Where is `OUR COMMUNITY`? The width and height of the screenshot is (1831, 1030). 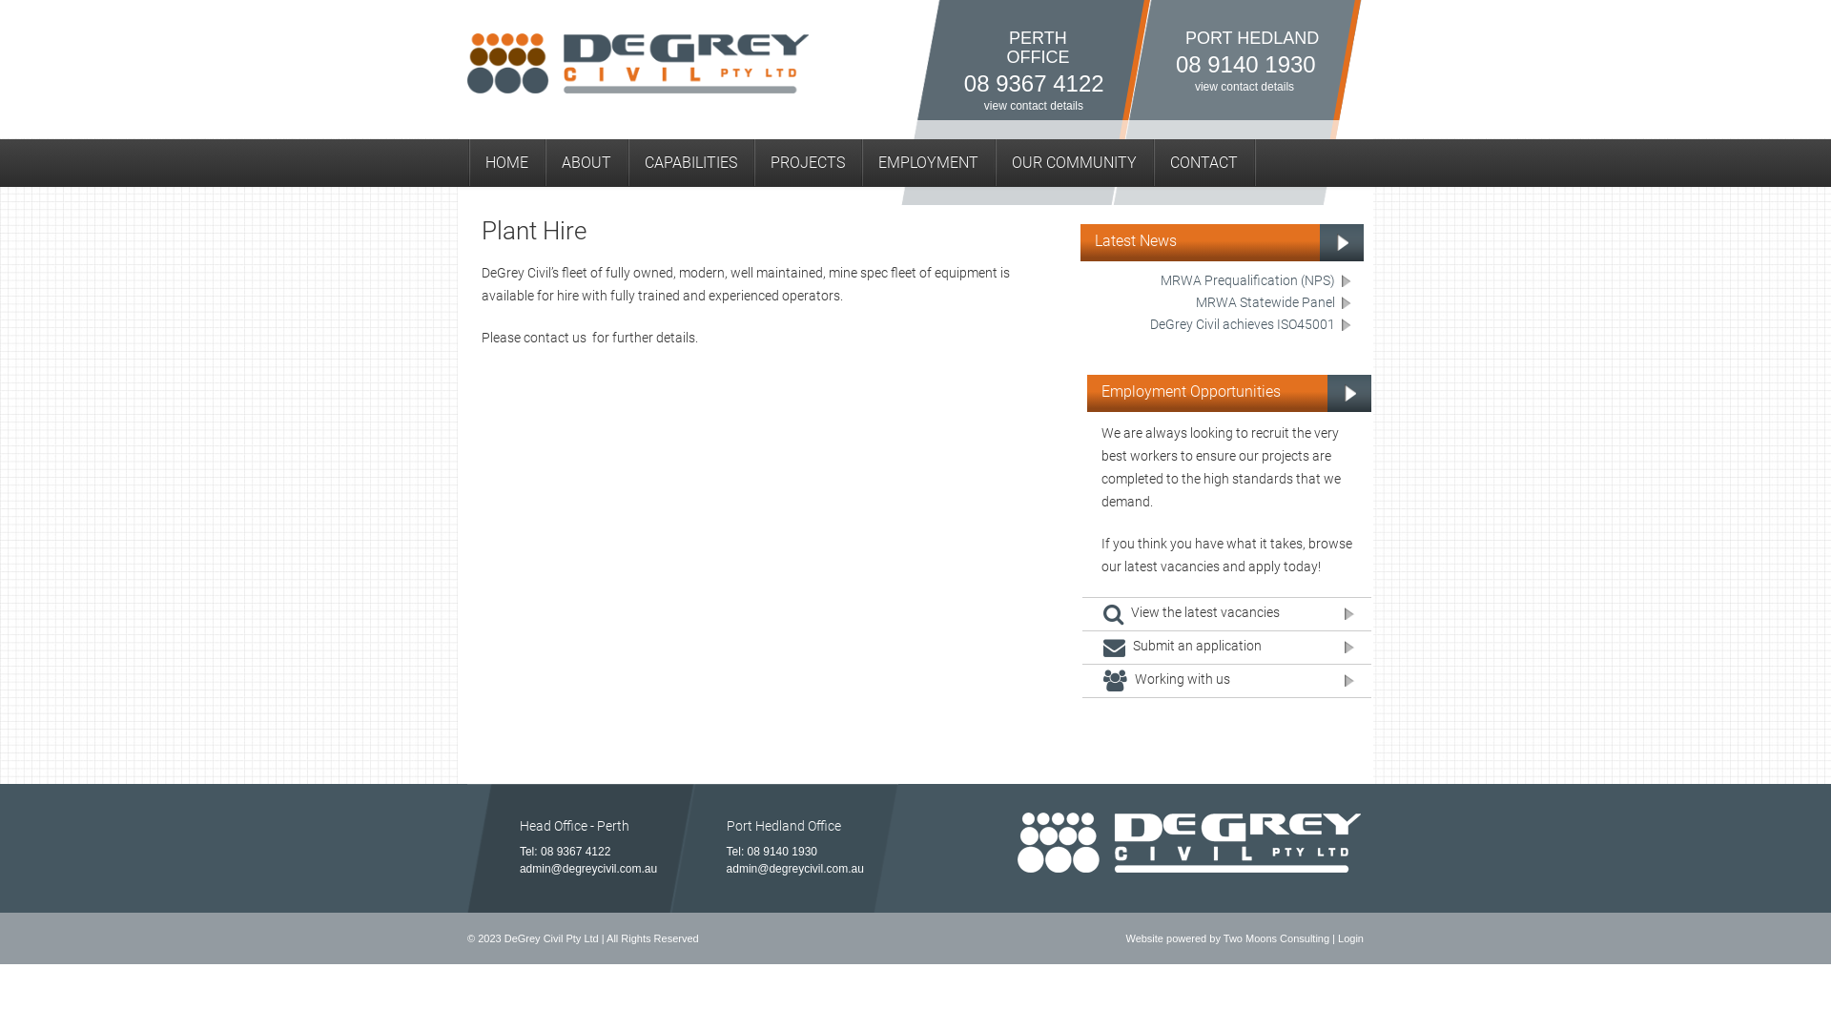 OUR COMMUNITY is located at coordinates (1074, 163).